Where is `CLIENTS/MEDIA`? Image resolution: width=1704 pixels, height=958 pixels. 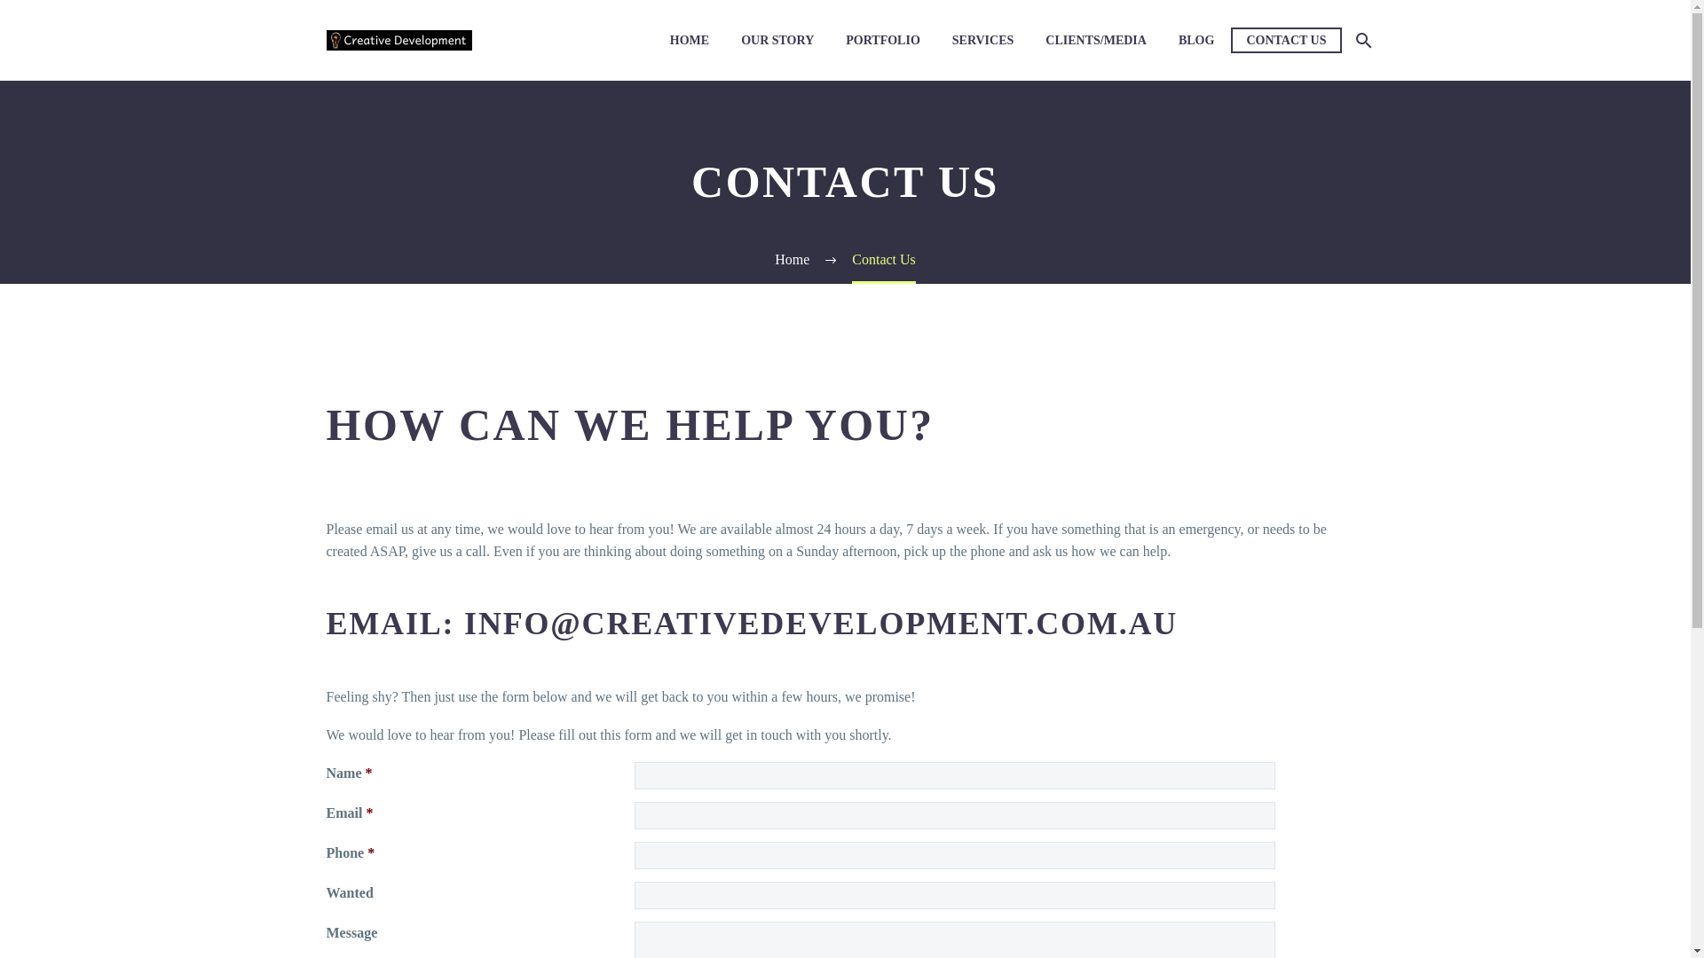
CLIENTS/MEDIA is located at coordinates (1096, 41).